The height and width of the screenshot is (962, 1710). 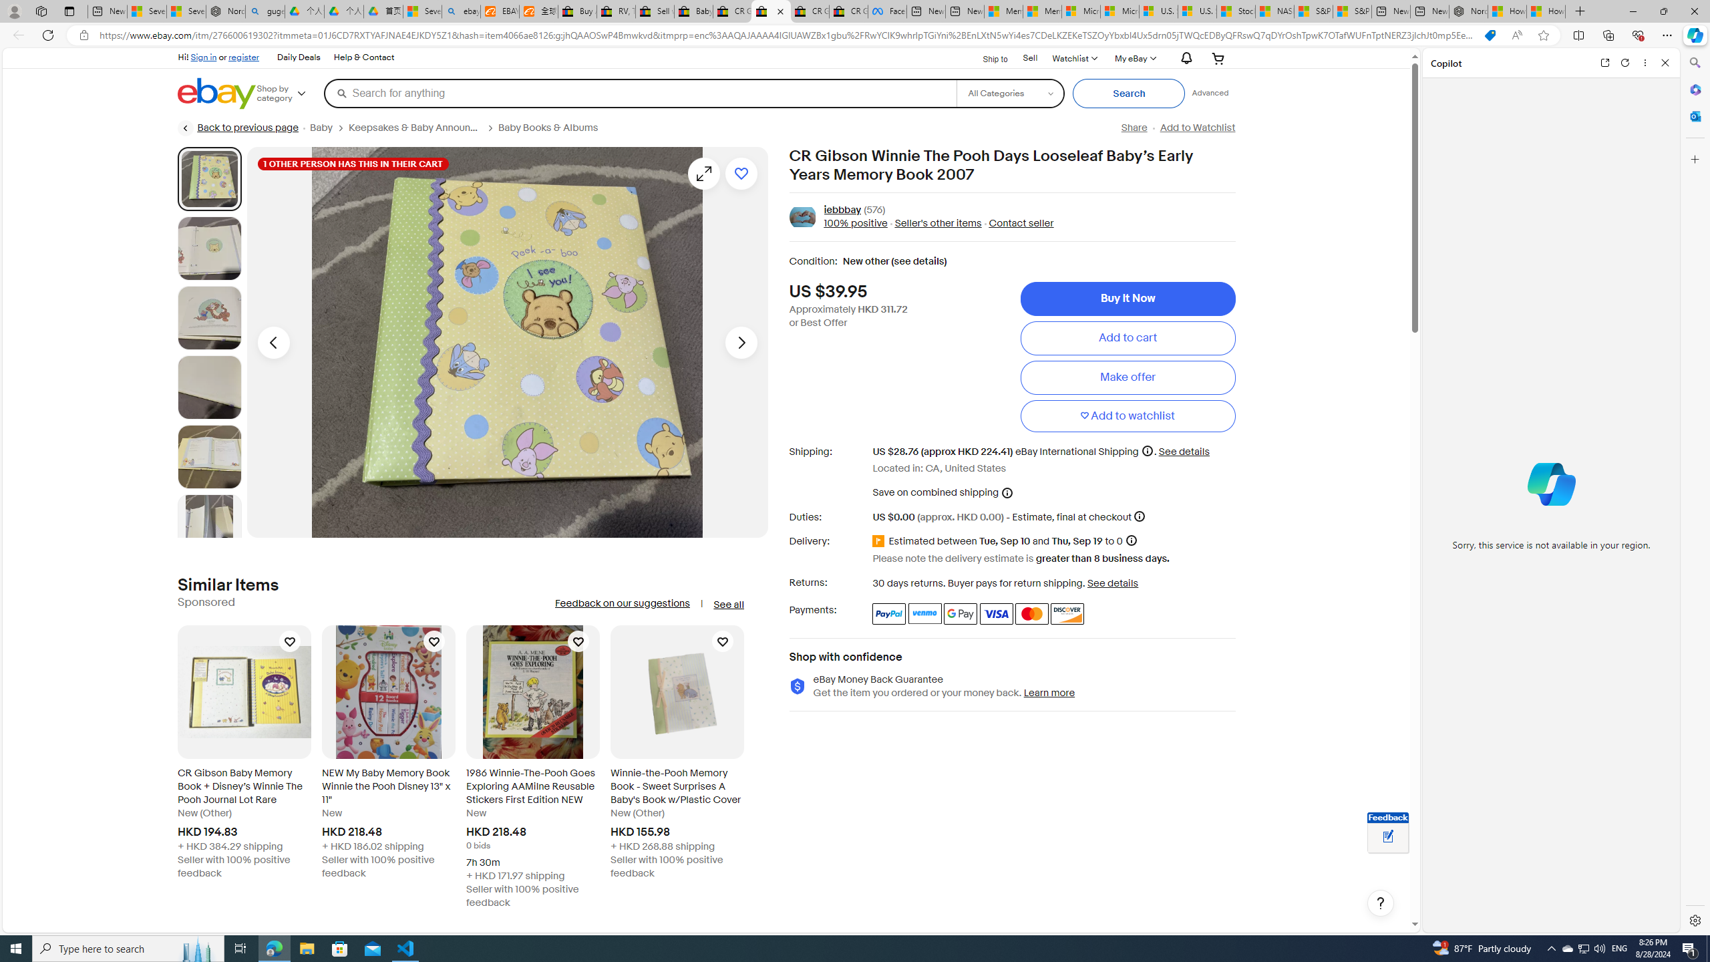 I want to click on Contact seller, so click(x=1021, y=224).